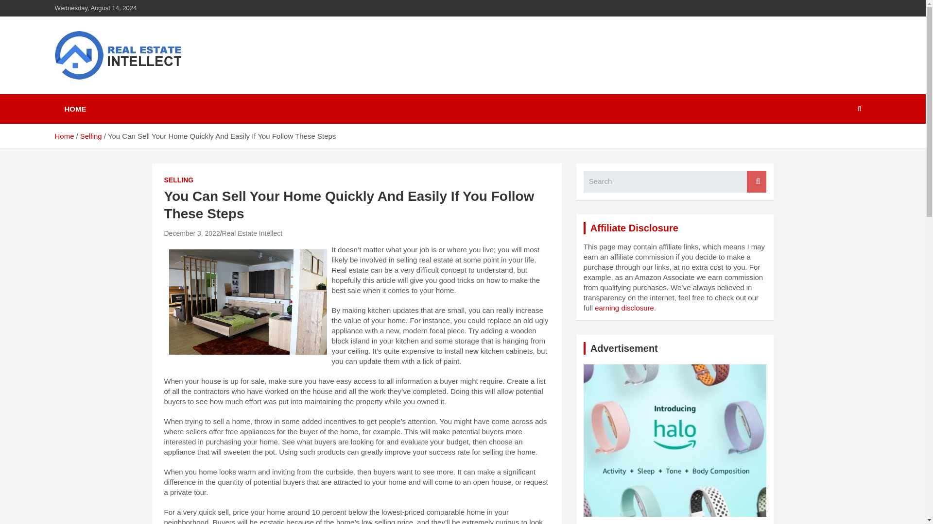 The image size is (933, 524). What do you see at coordinates (624, 308) in the screenshot?
I see `earning disclosure` at bounding box center [624, 308].